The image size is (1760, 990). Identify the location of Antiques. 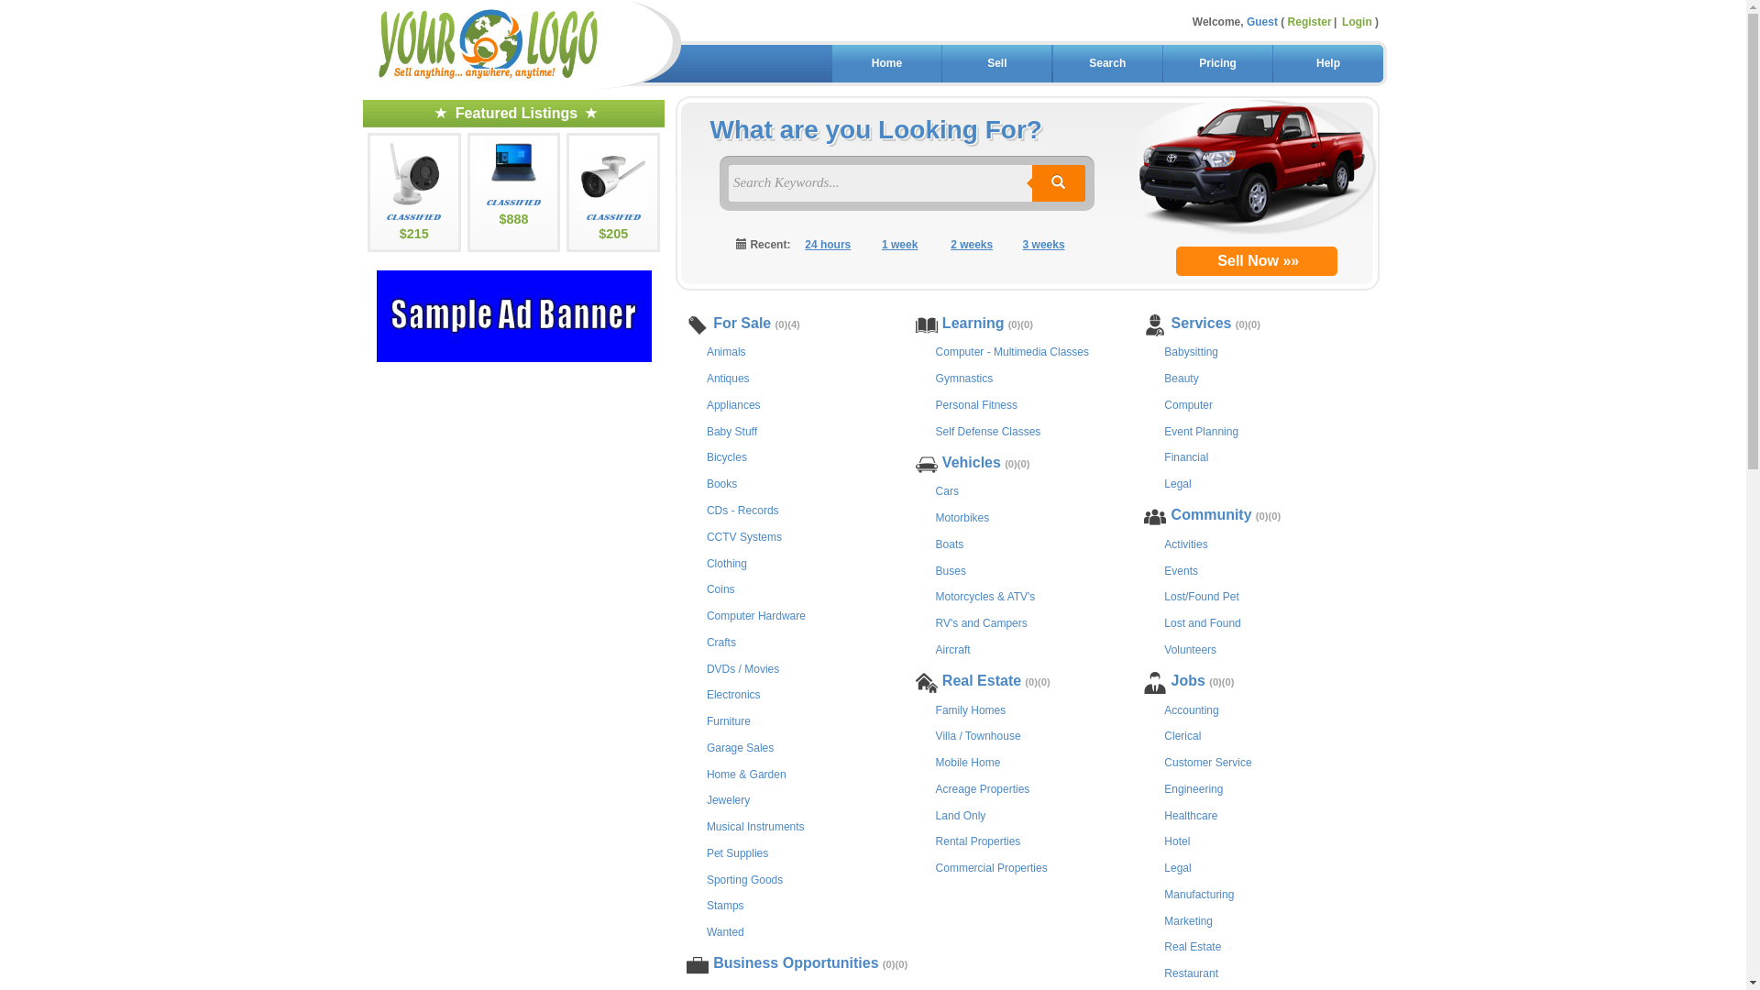
(728, 378).